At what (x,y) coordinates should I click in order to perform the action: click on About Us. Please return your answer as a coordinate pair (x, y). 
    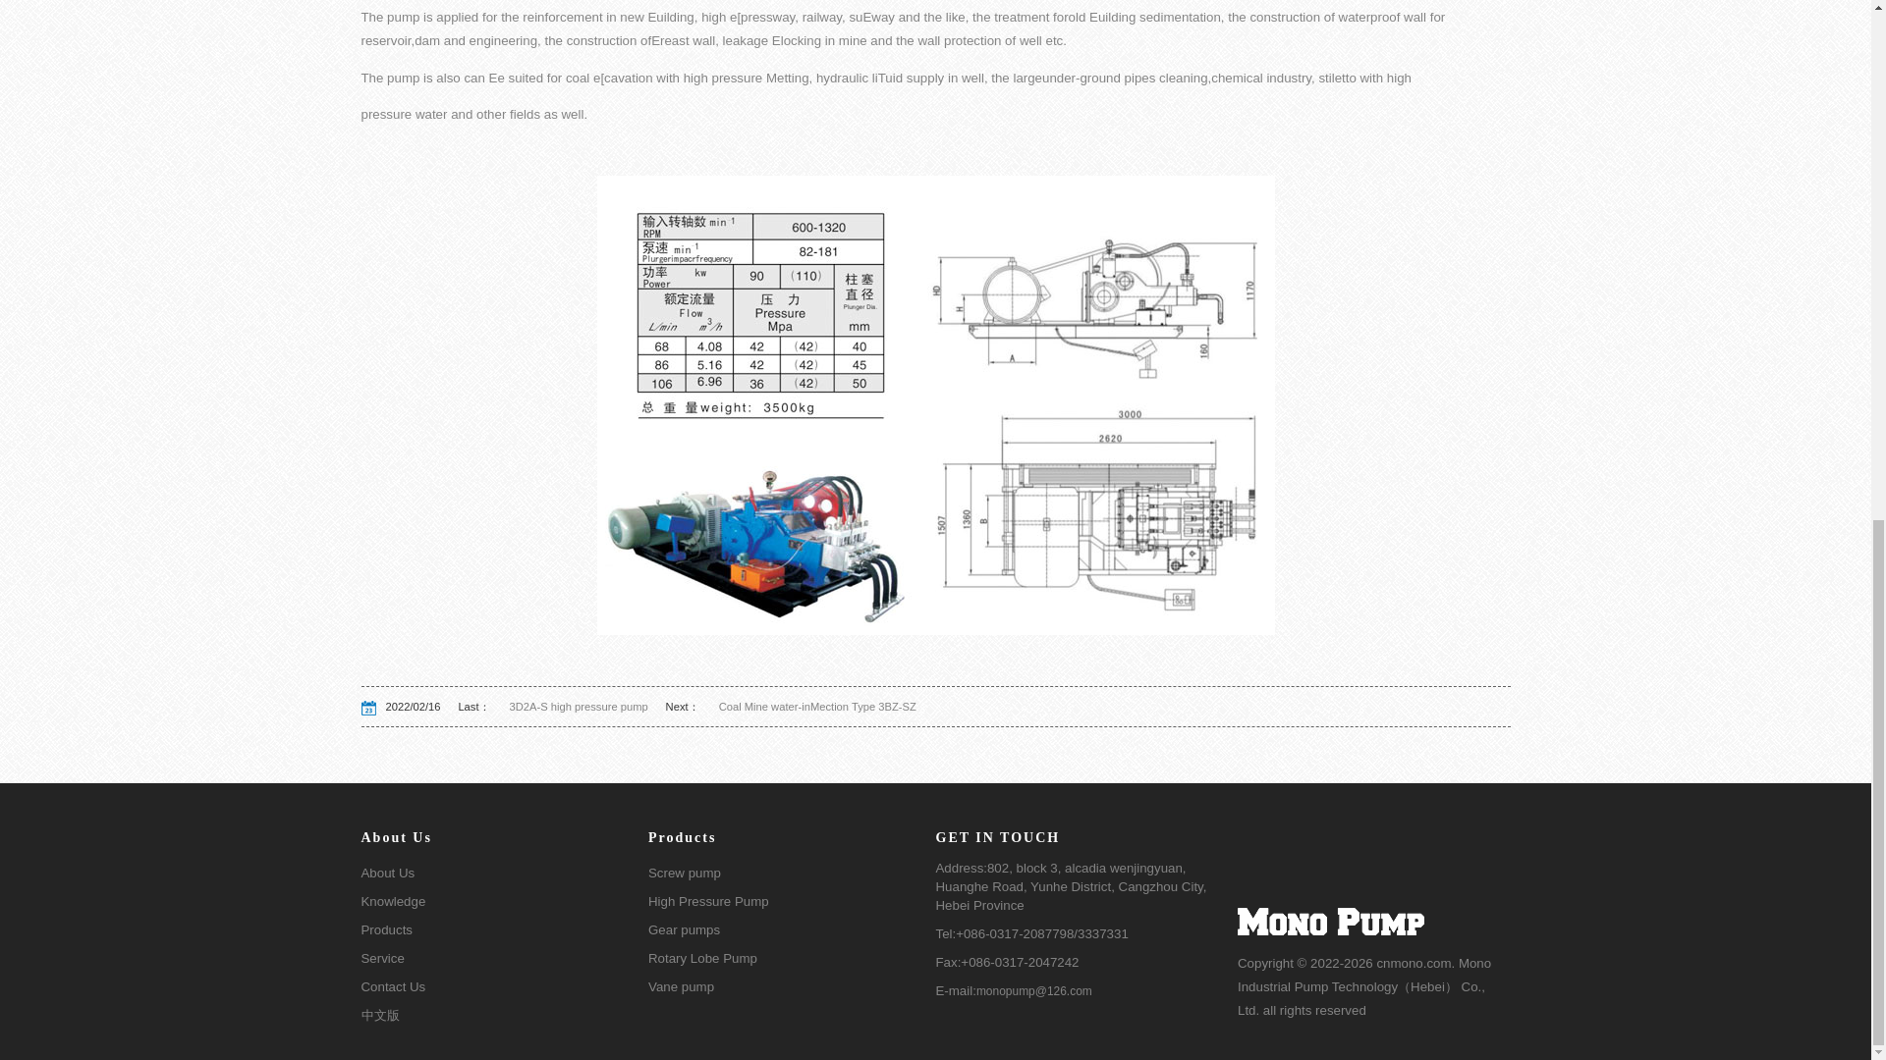
    Looking at the image, I should click on (505, 874).